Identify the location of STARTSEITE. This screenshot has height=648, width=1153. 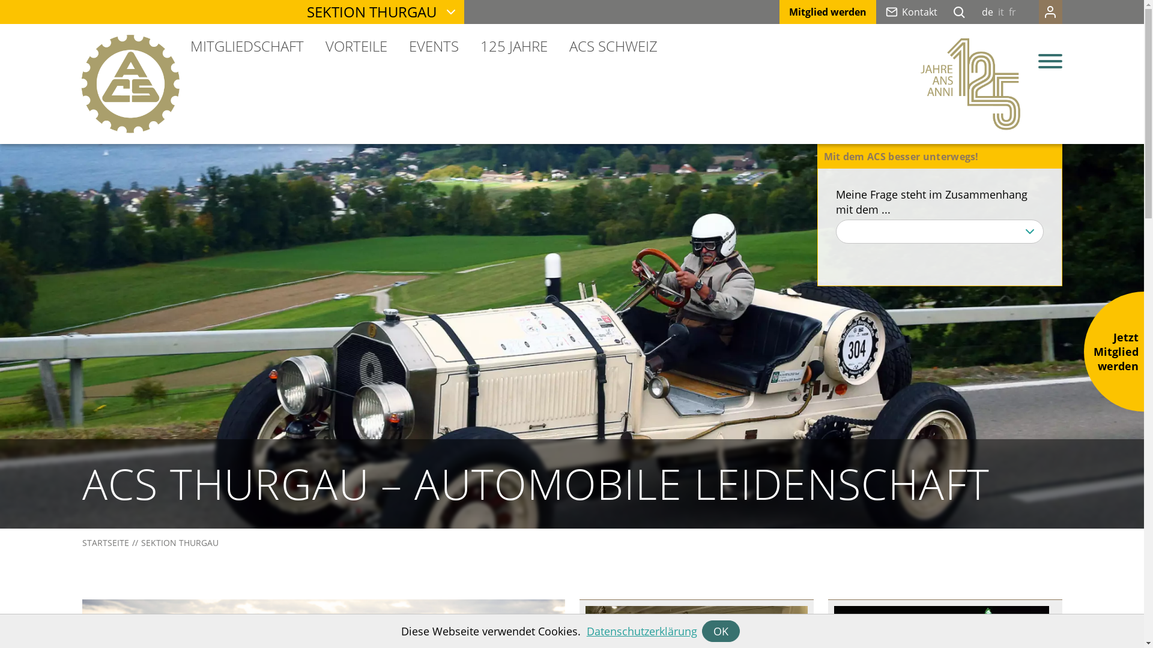
(107, 542).